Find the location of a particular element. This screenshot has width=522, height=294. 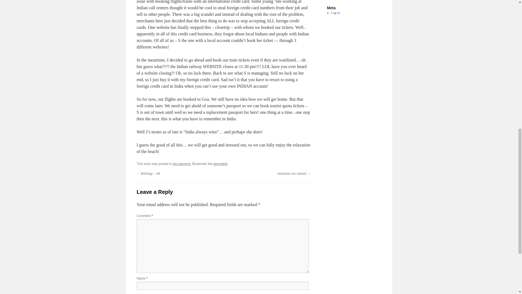

trip planning is located at coordinates (182, 164).